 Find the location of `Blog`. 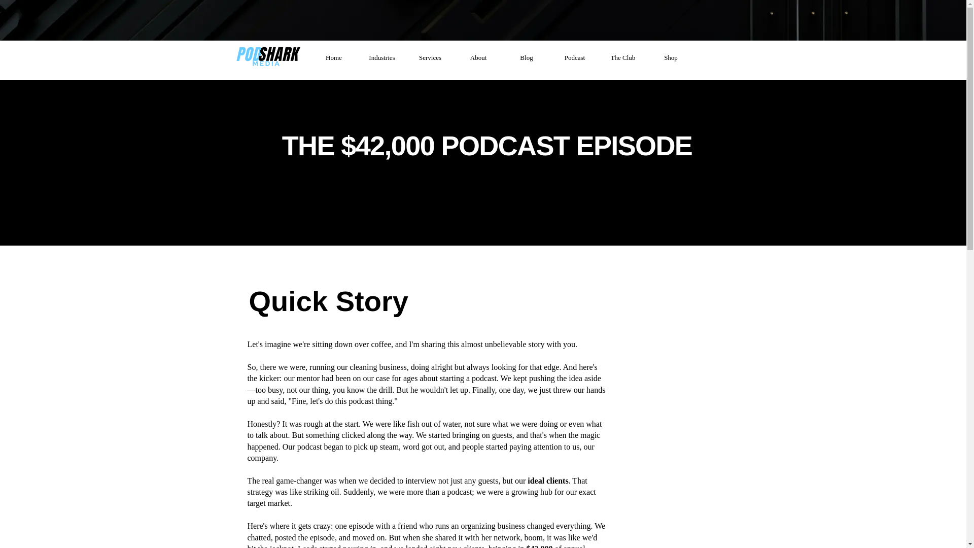

Blog is located at coordinates (526, 58).